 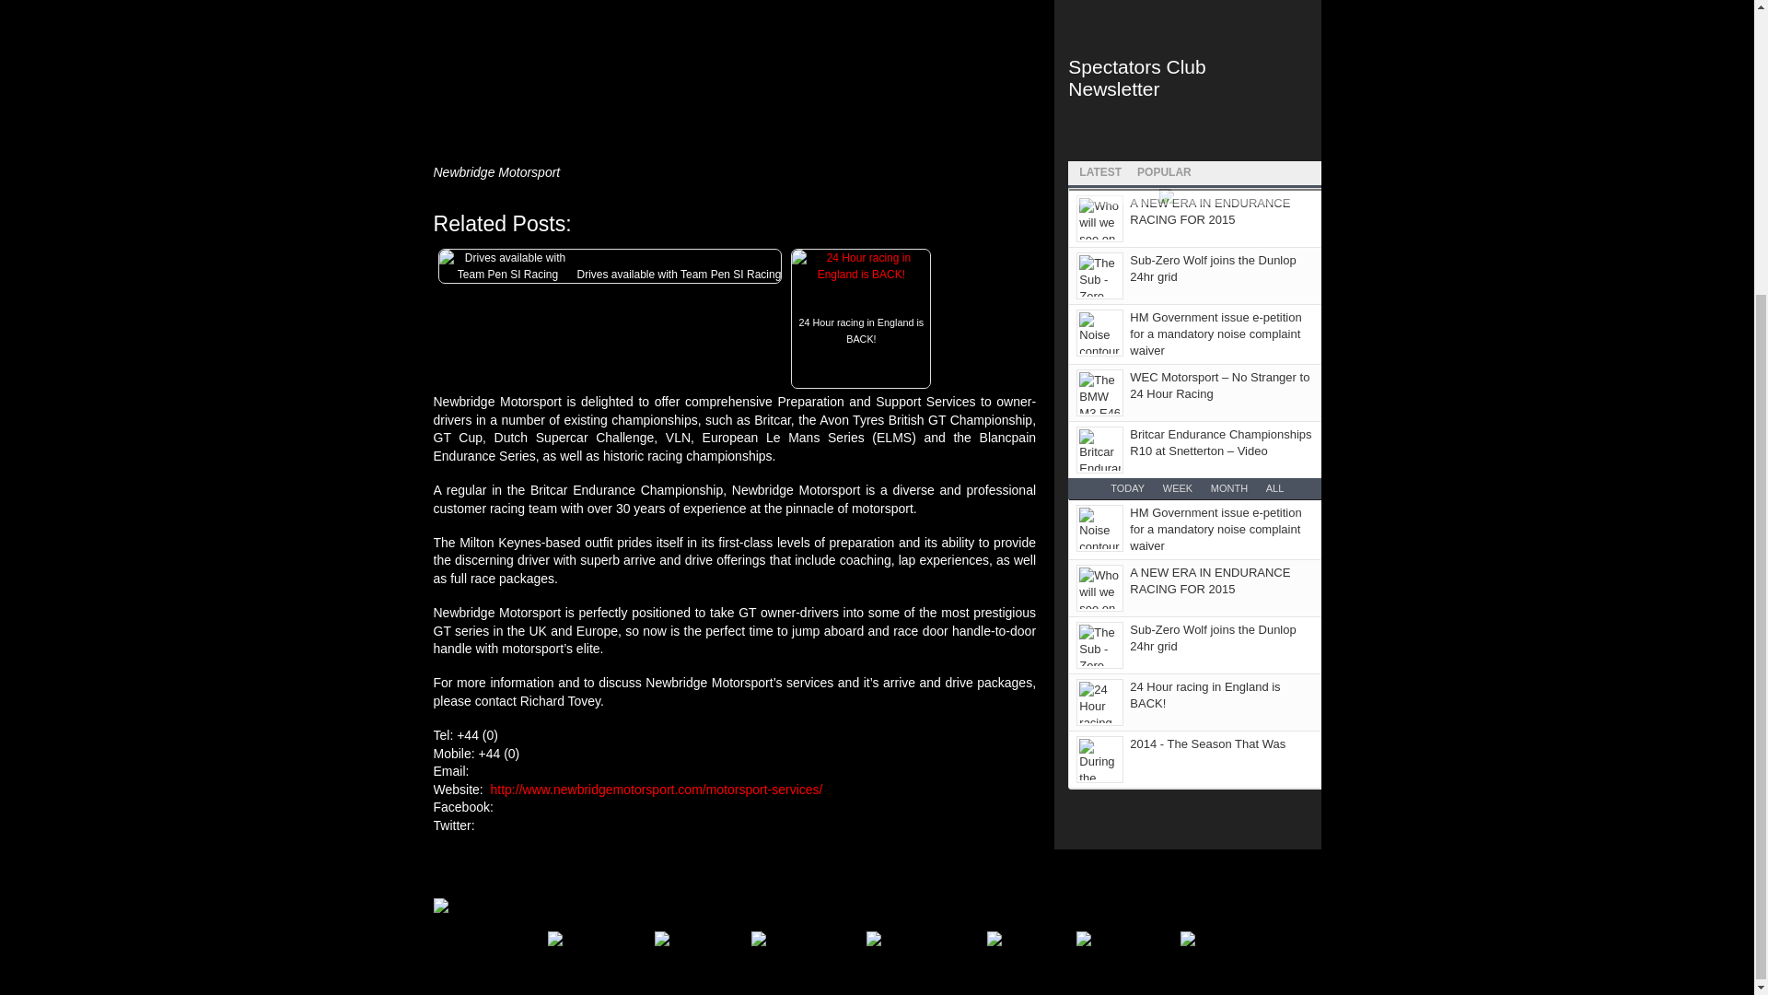 What do you see at coordinates (1177, 487) in the screenshot?
I see `WEEK` at bounding box center [1177, 487].